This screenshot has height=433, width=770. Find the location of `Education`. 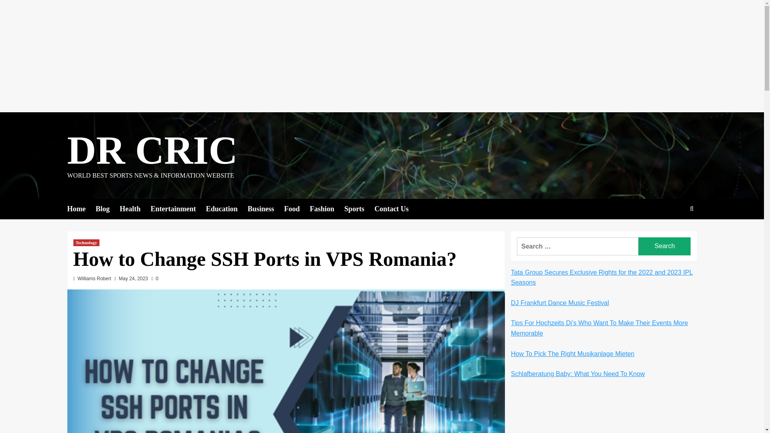

Education is located at coordinates (226, 208).